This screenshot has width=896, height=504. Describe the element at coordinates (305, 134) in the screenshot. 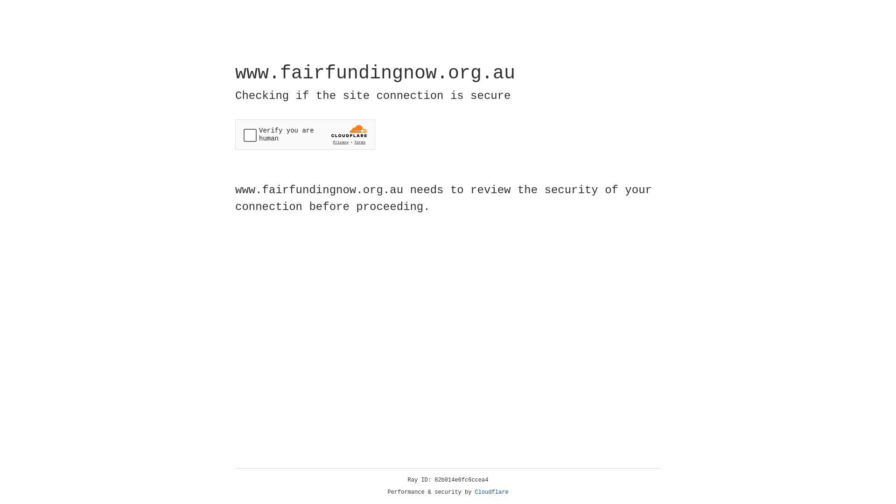

I see `Widget containing a Cloudflare security challenge` at that location.